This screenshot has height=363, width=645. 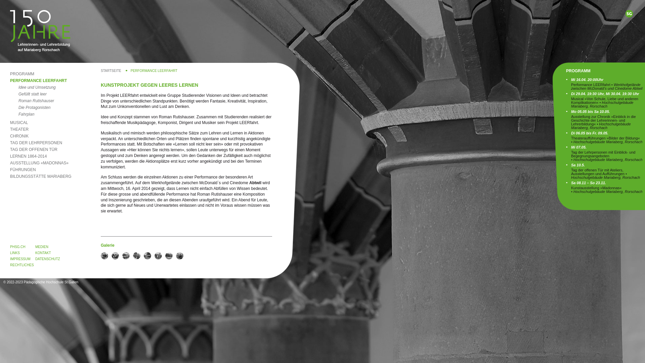 I want to click on Galerie, so click(x=126, y=256).